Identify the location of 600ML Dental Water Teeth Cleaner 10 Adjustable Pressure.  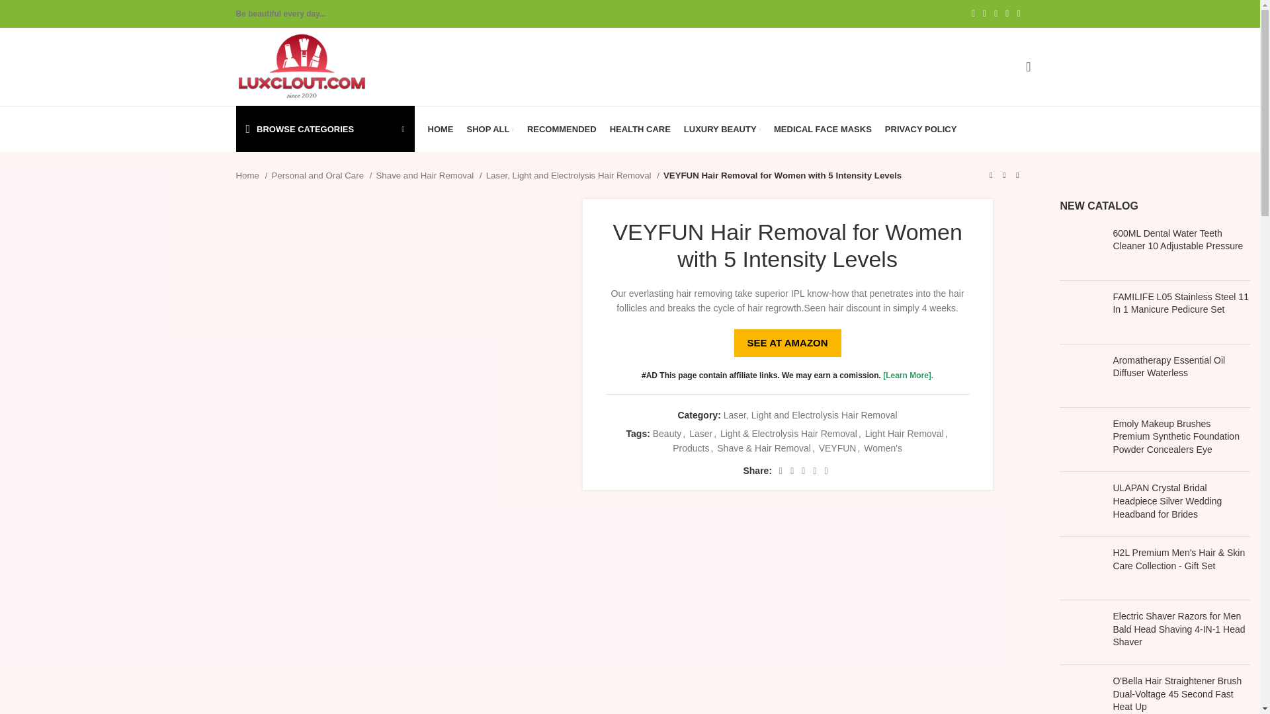
(1081, 249).